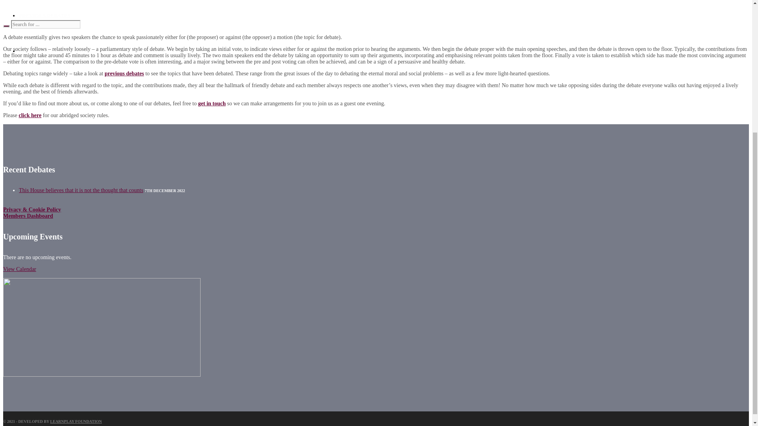 This screenshot has height=426, width=758. What do you see at coordinates (28, 216) in the screenshot?
I see `Members Dashboard` at bounding box center [28, 216].